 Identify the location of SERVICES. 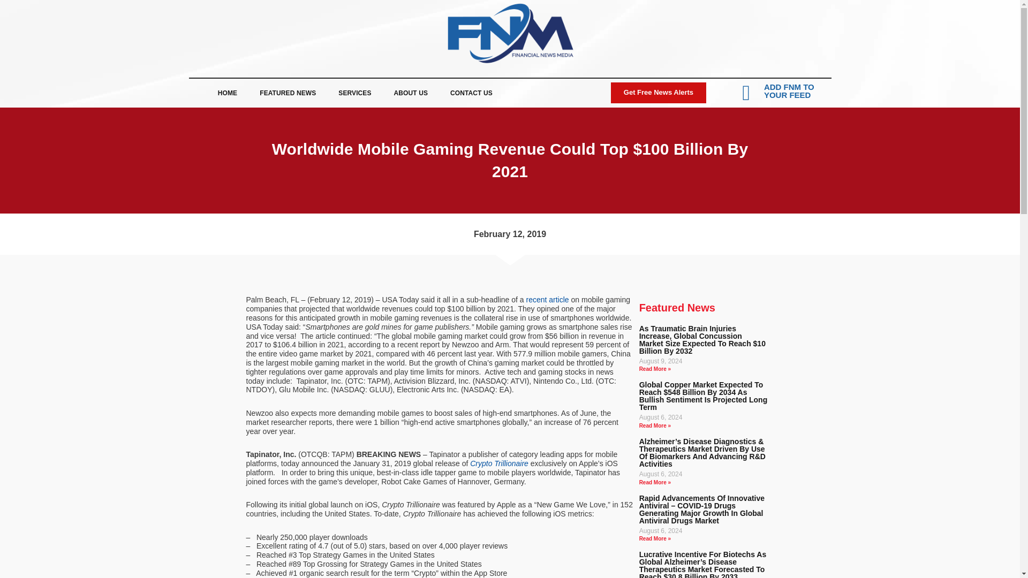
(354, 93).